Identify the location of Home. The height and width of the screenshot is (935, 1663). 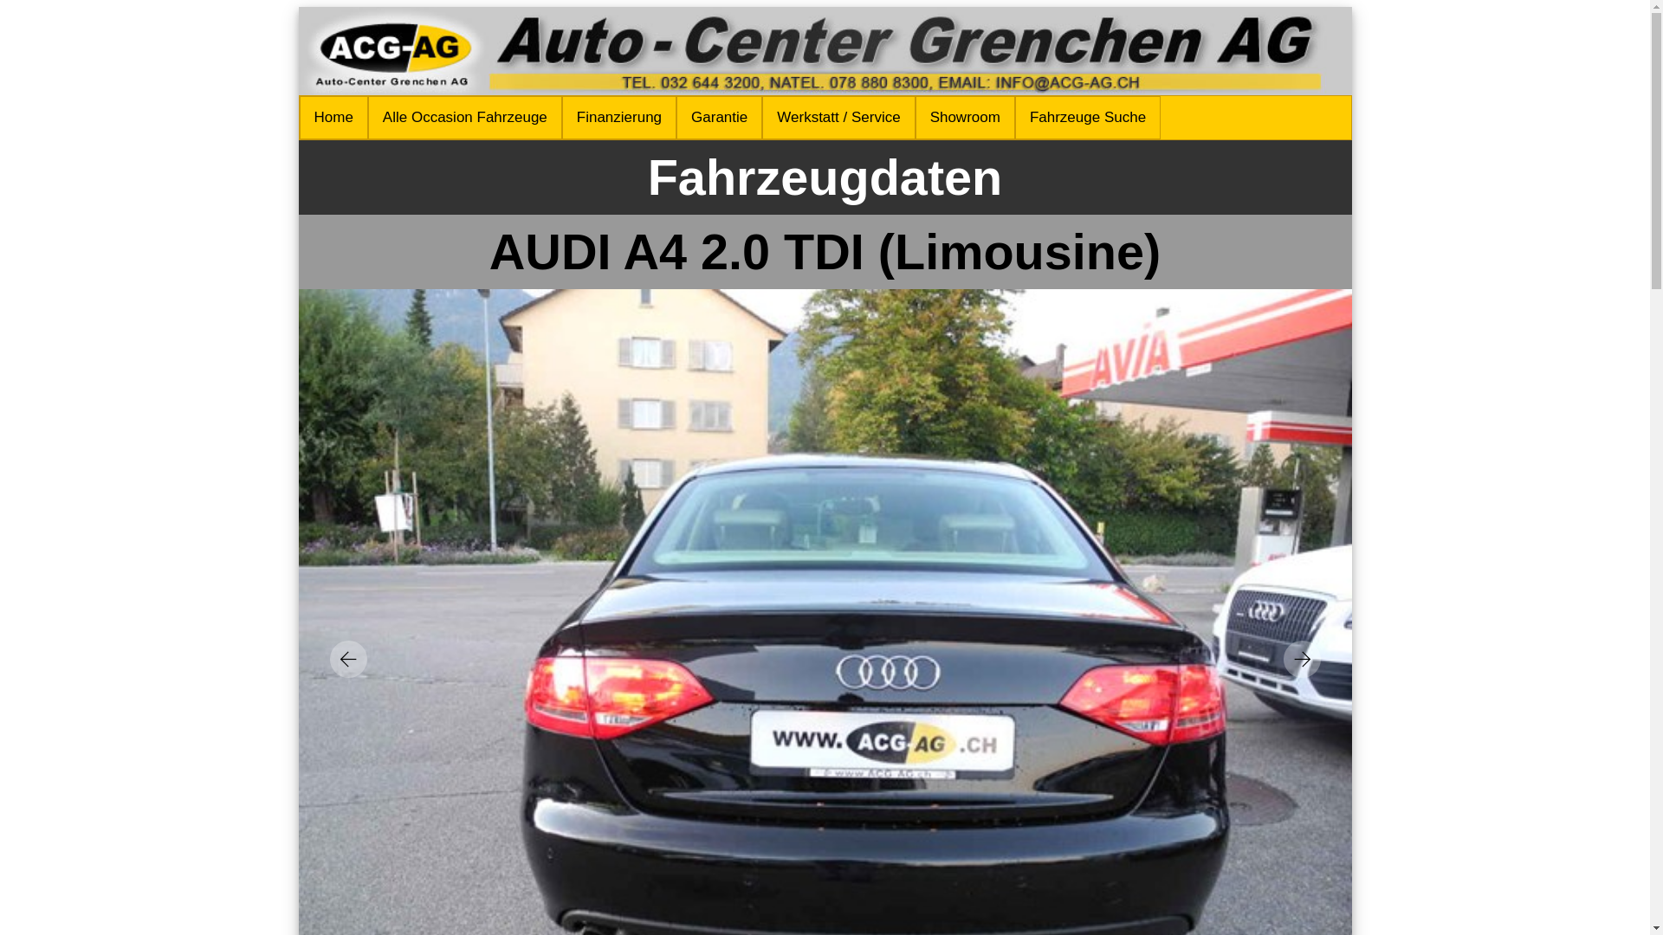
(334, 118).